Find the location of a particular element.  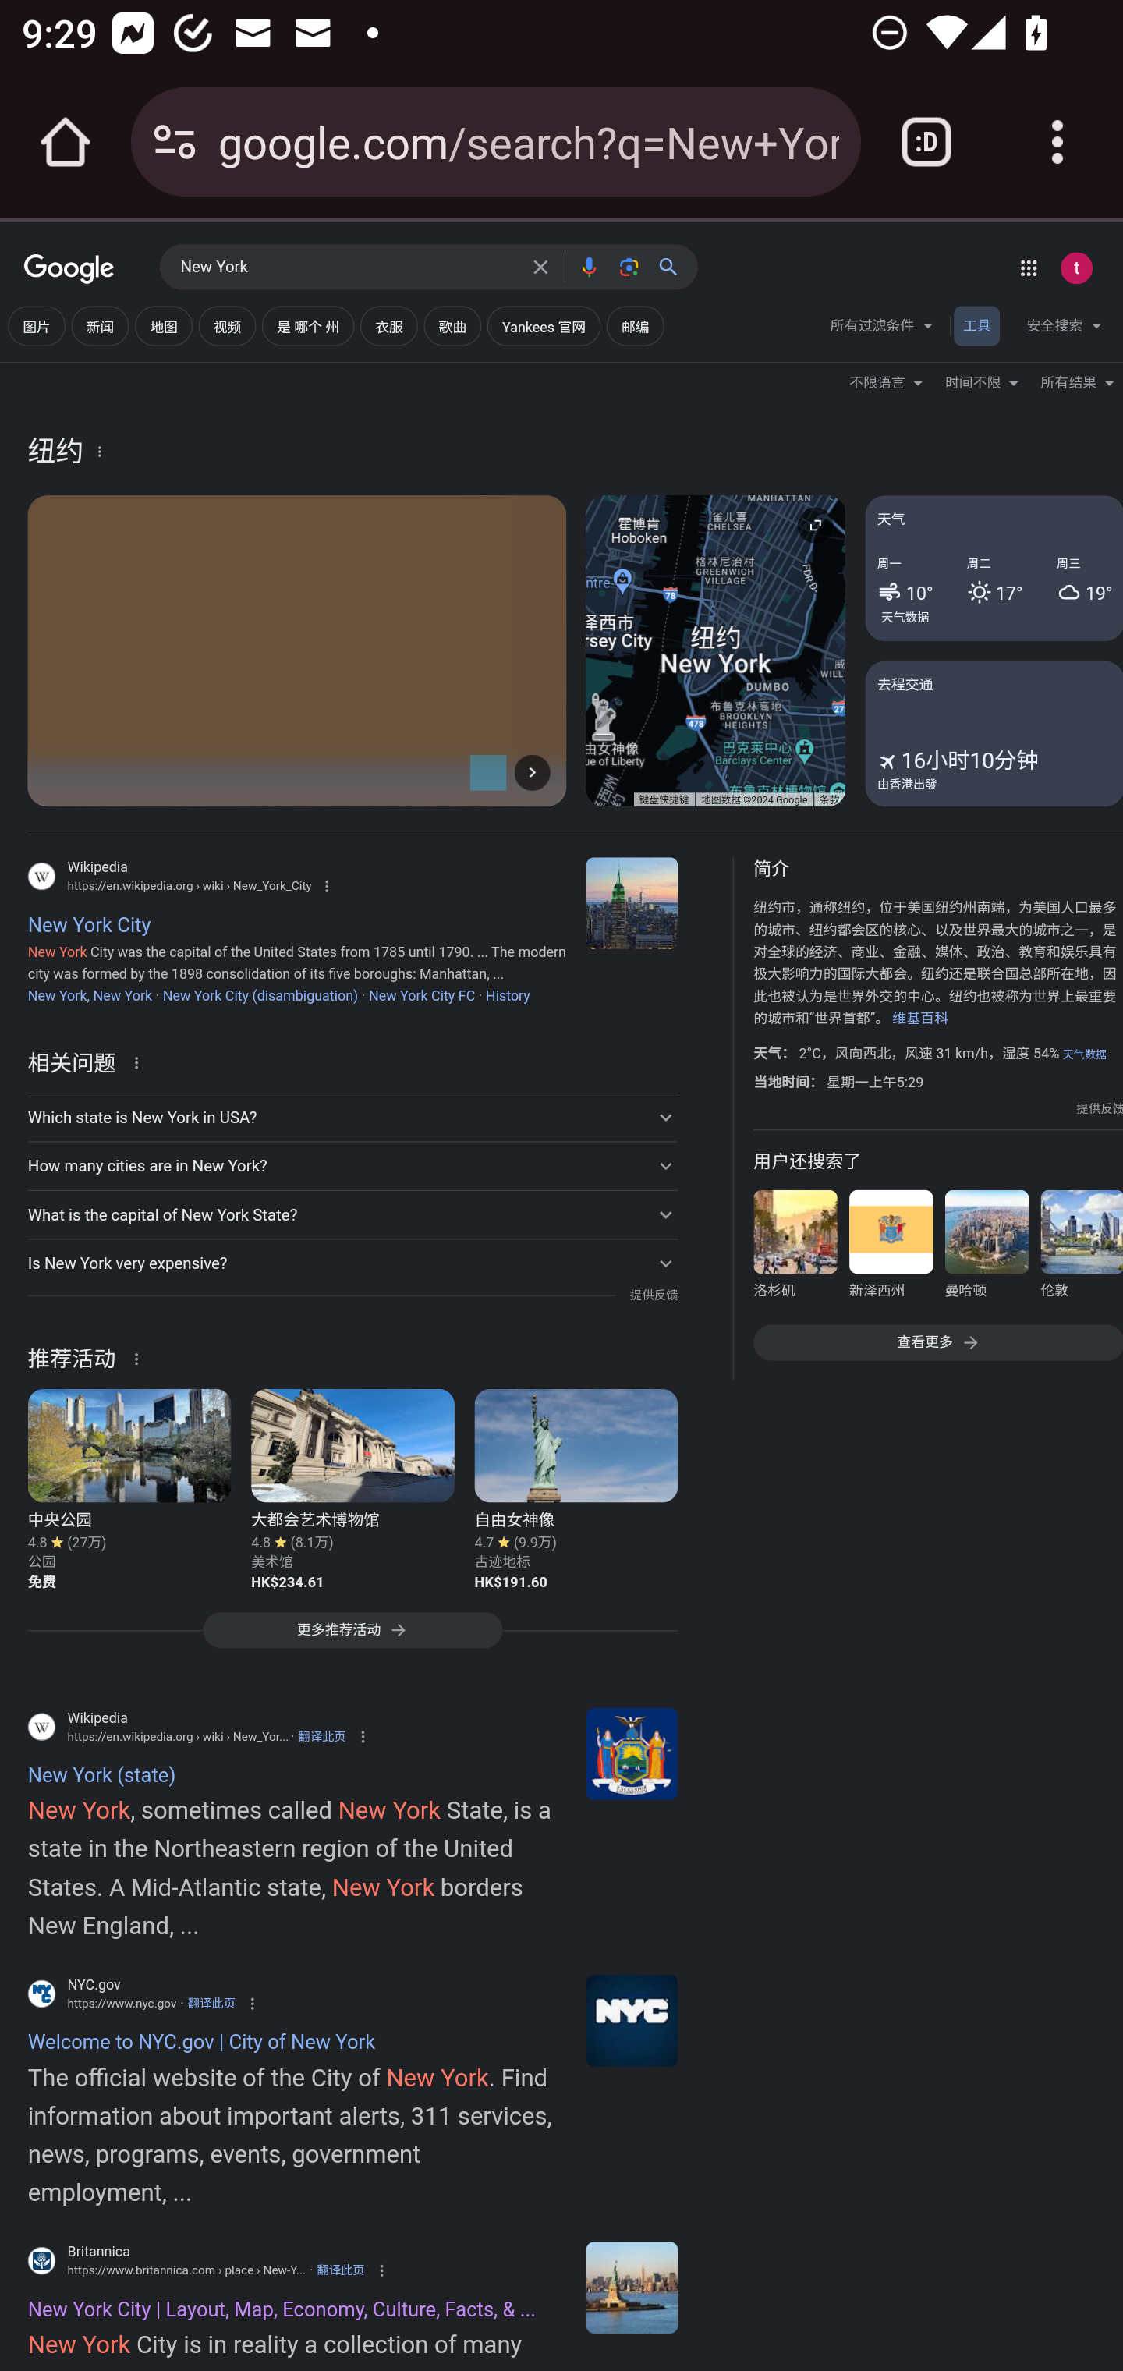

Is New York very expensive? is located at coordinates (352, 1263).